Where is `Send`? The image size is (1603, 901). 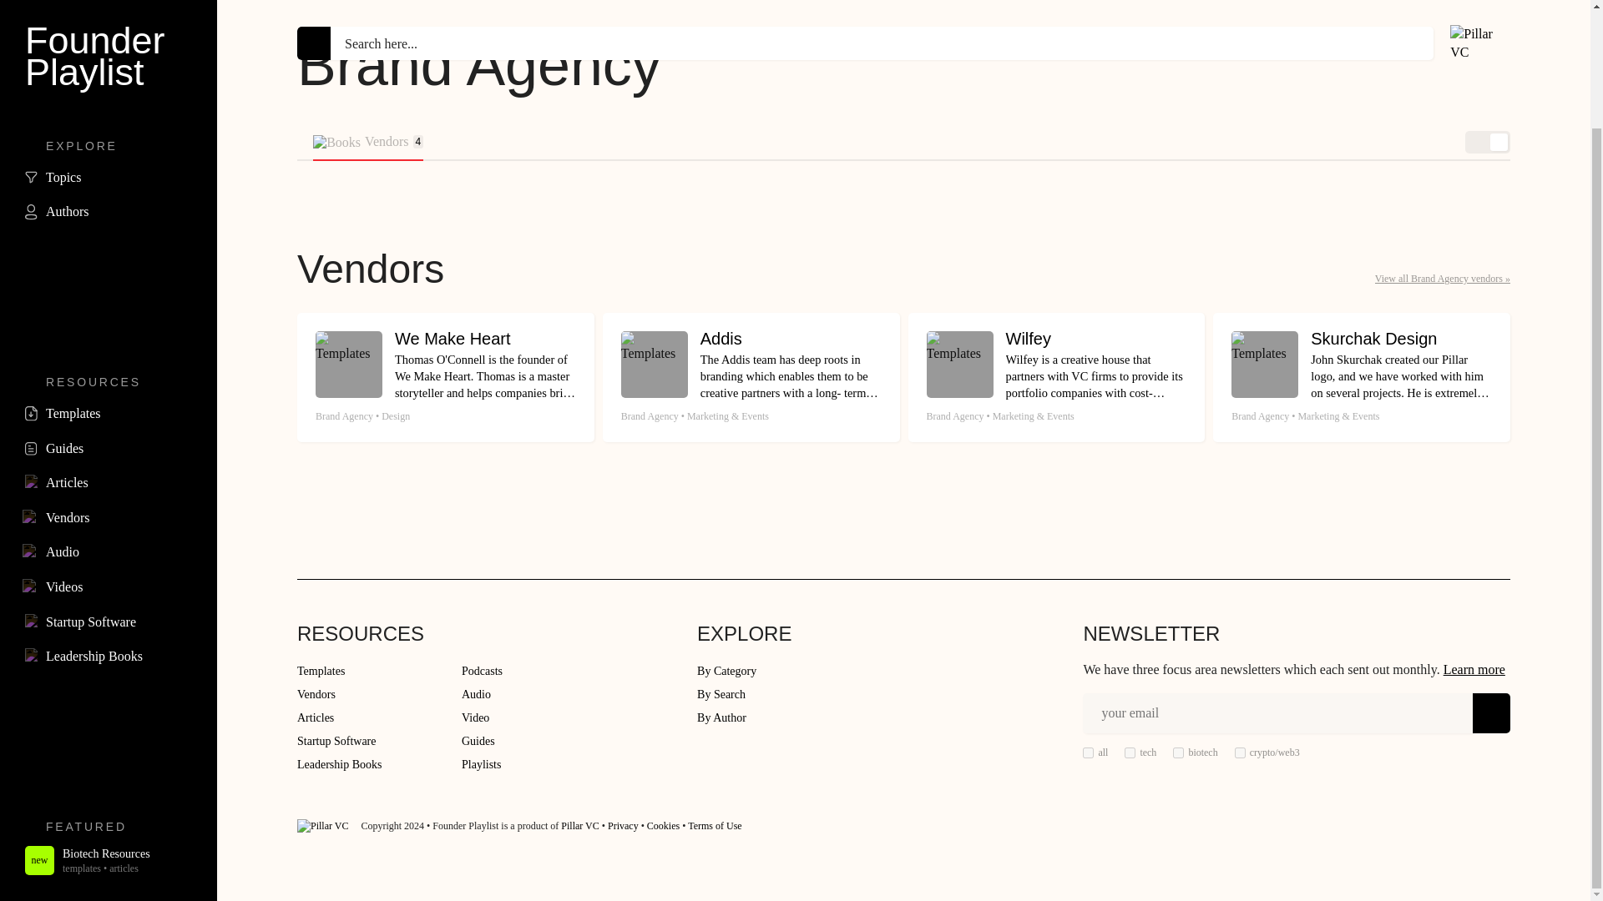 Send is located at coordinates (1491, 712).